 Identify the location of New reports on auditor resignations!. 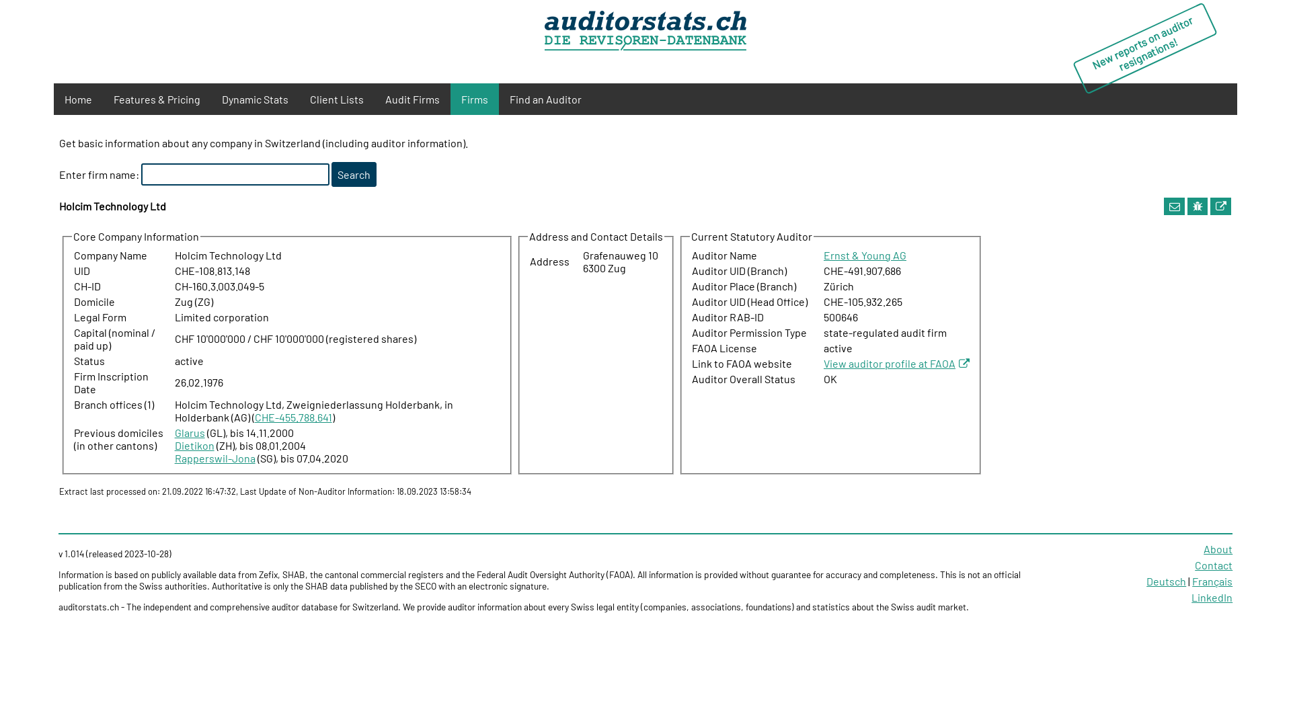
(1144, 26).